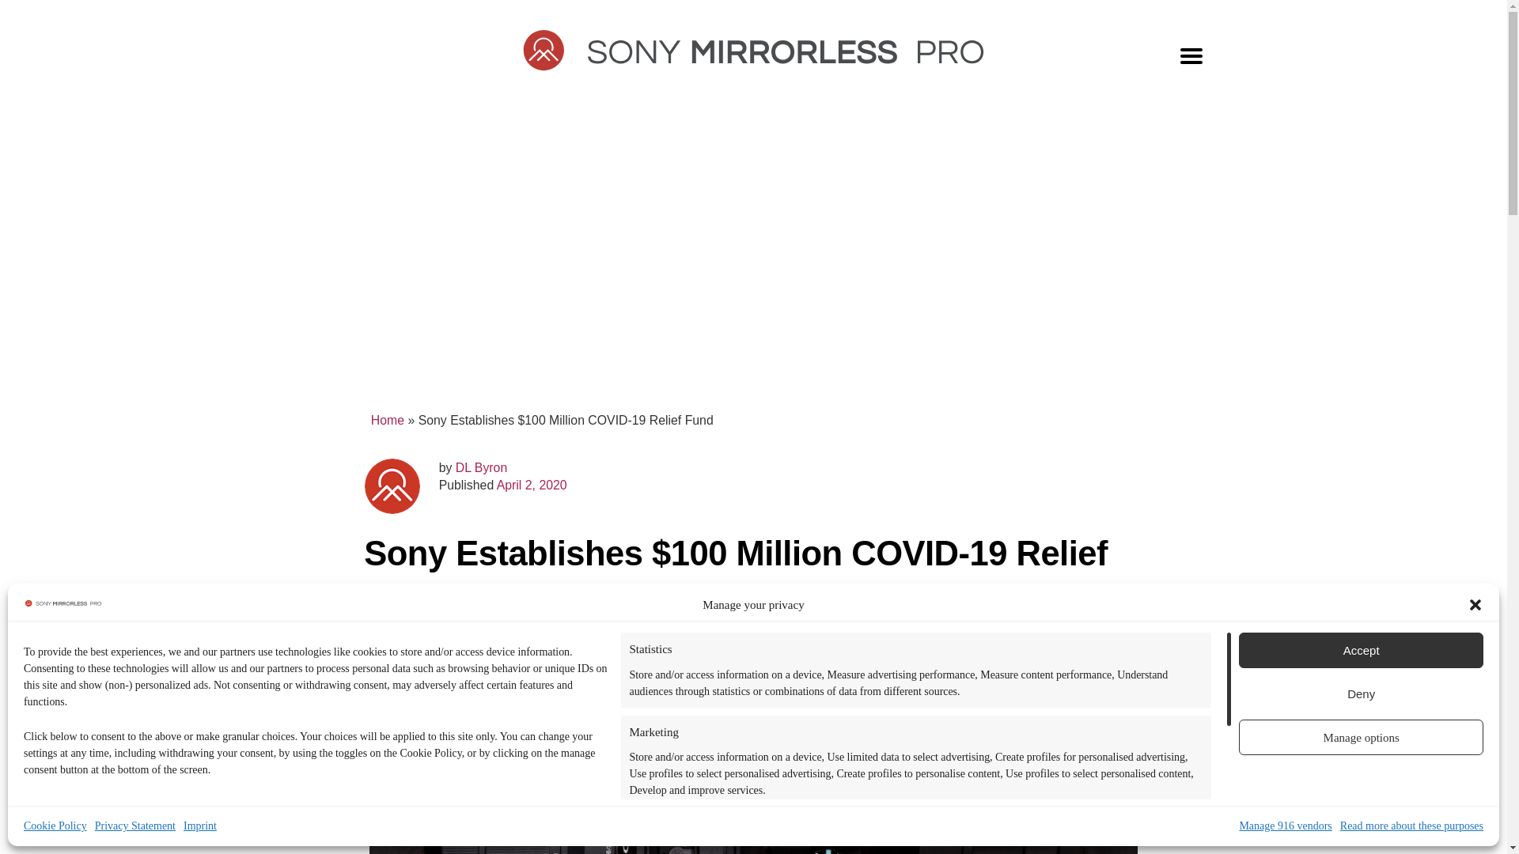 The image size is (1519, 854). What do you see at coordinates (200, 826) in the screenshot?
I see `Imprint` at bounding box center [200, 826].